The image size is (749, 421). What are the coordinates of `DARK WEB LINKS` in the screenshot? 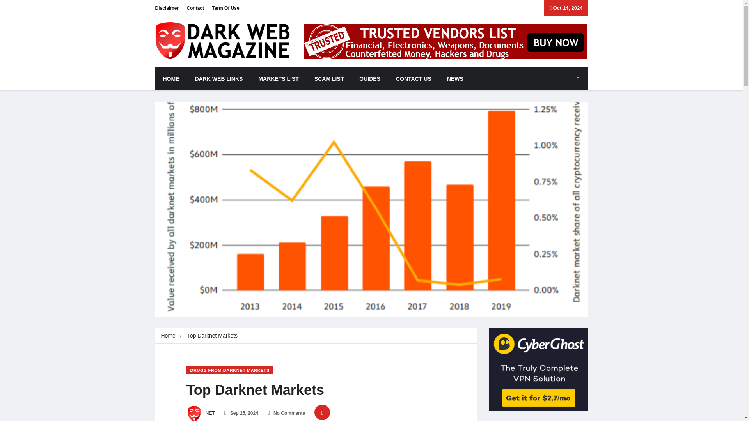 It's located at (219, 79).